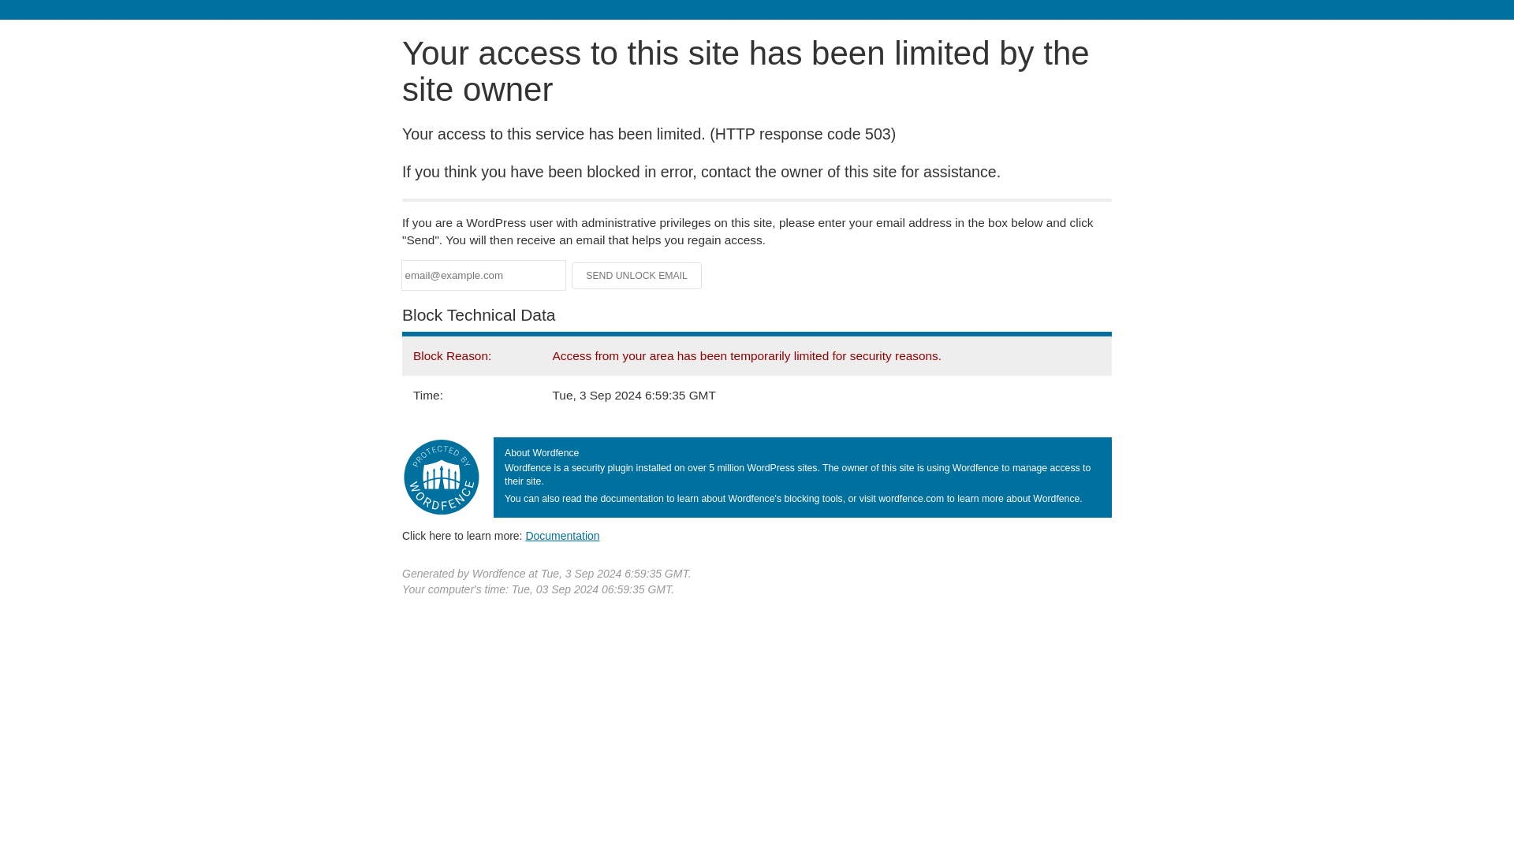  What do you see at coordinates (637, 276) in the screenshot?
I see `Send Unlock Email` at bounding box center [637, 276].